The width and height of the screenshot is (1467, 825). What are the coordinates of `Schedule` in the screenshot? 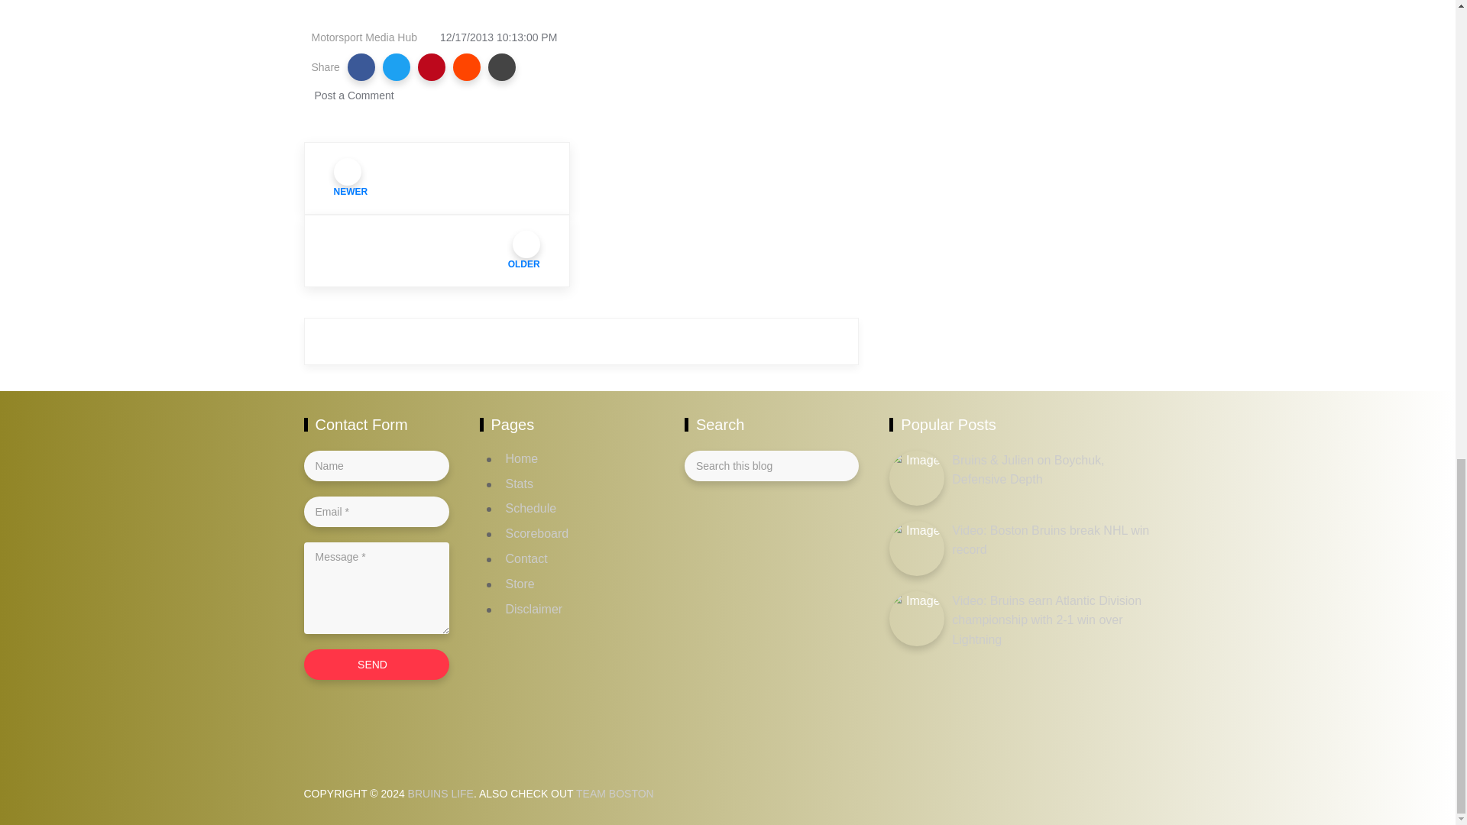 It's located at (532, 507).